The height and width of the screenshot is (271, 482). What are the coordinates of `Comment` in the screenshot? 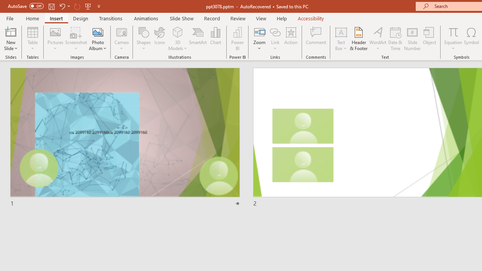 It's located at (316, 38).